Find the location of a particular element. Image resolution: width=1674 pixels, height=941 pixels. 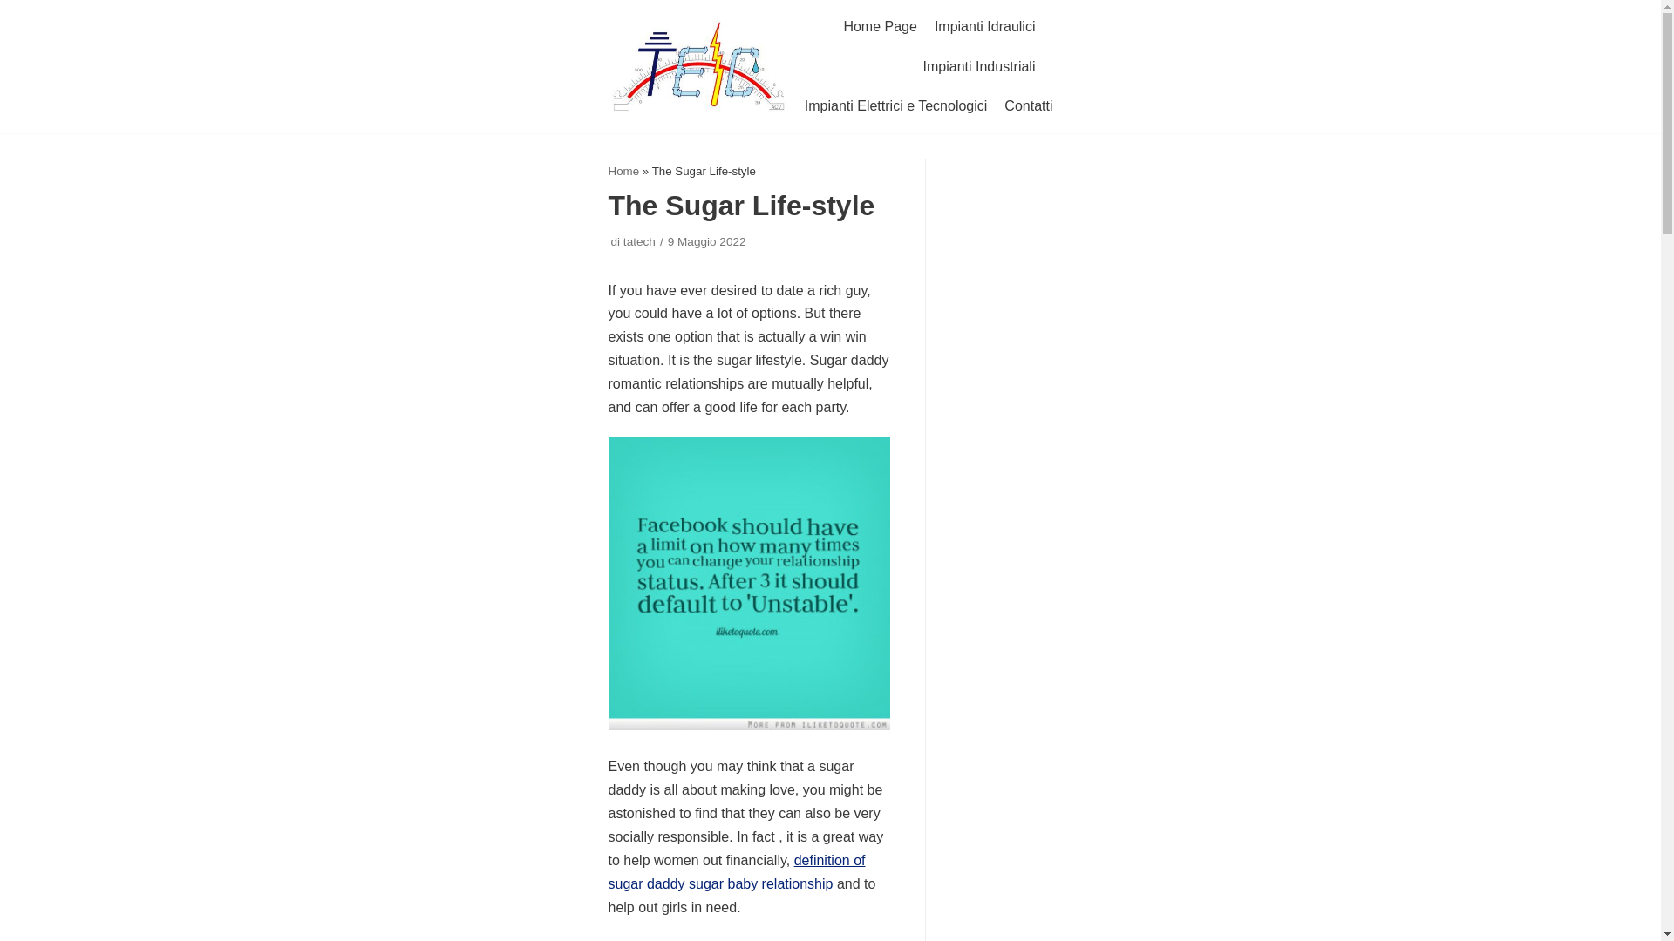

Home is located at coordinates (624, 171).